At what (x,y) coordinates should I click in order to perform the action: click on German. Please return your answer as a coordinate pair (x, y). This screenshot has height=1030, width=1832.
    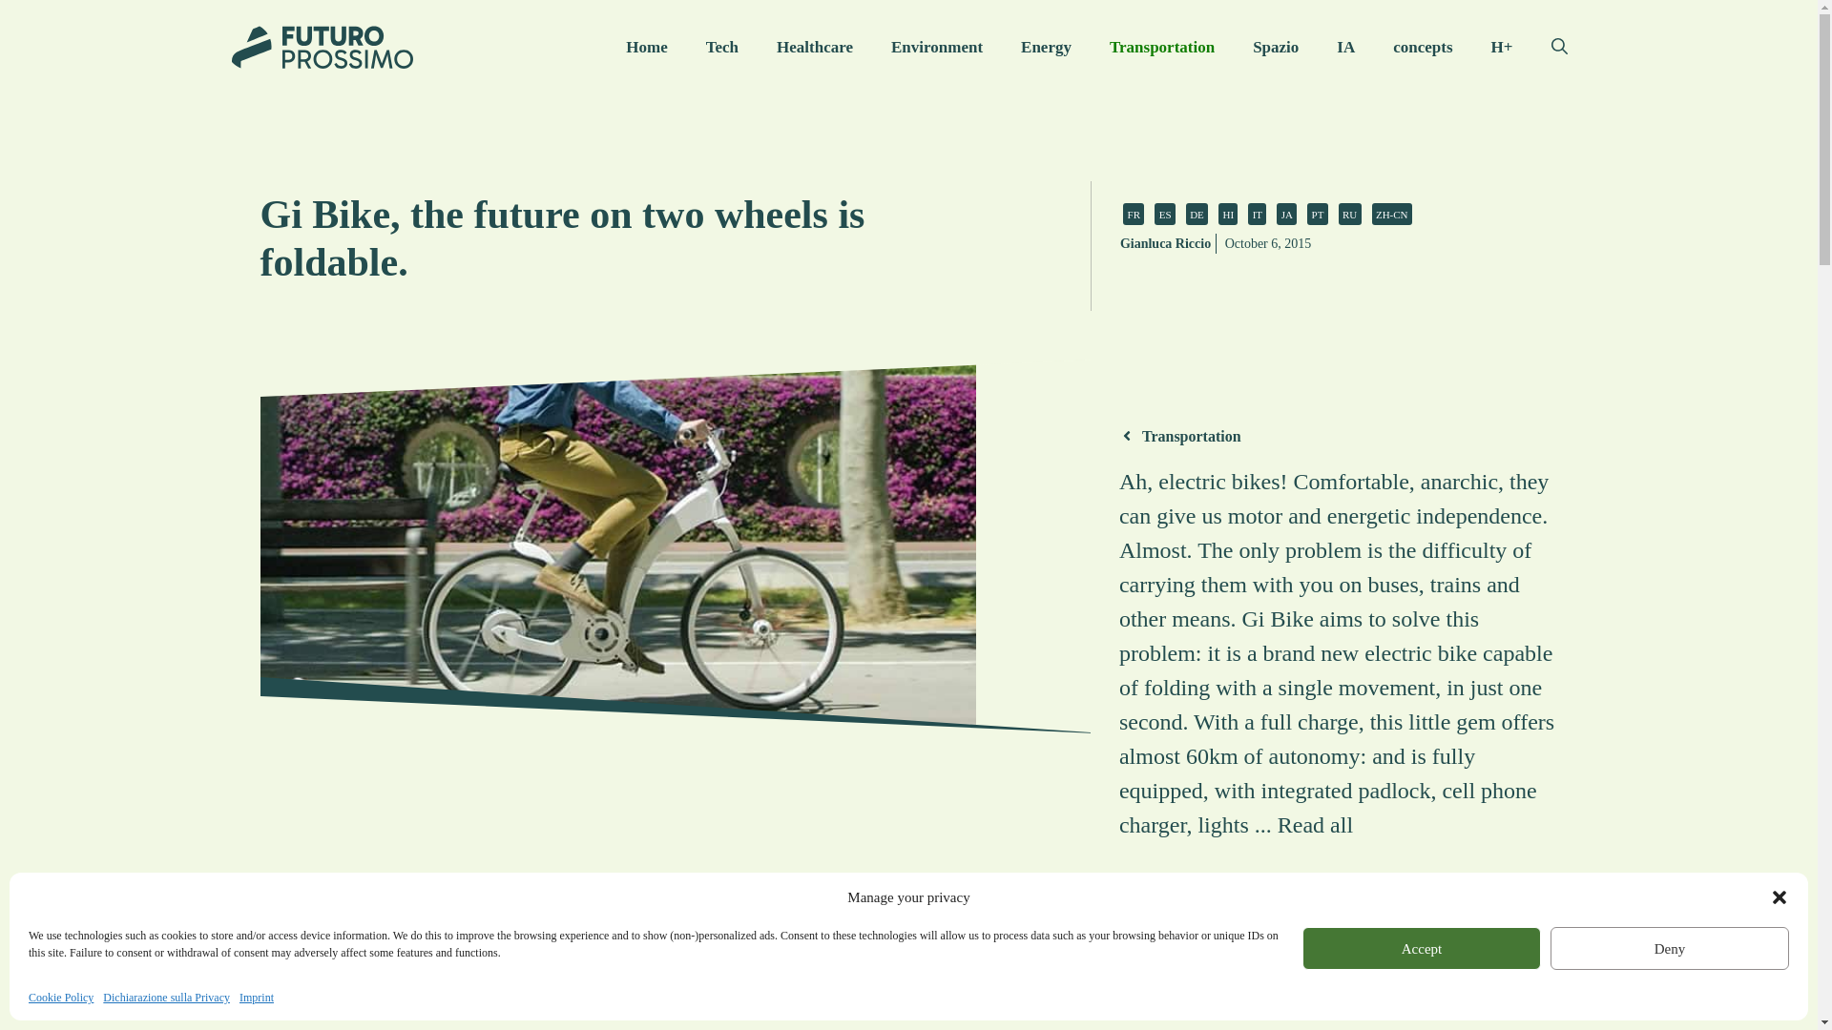
    Looking at the image, I should click on (1197, 214).